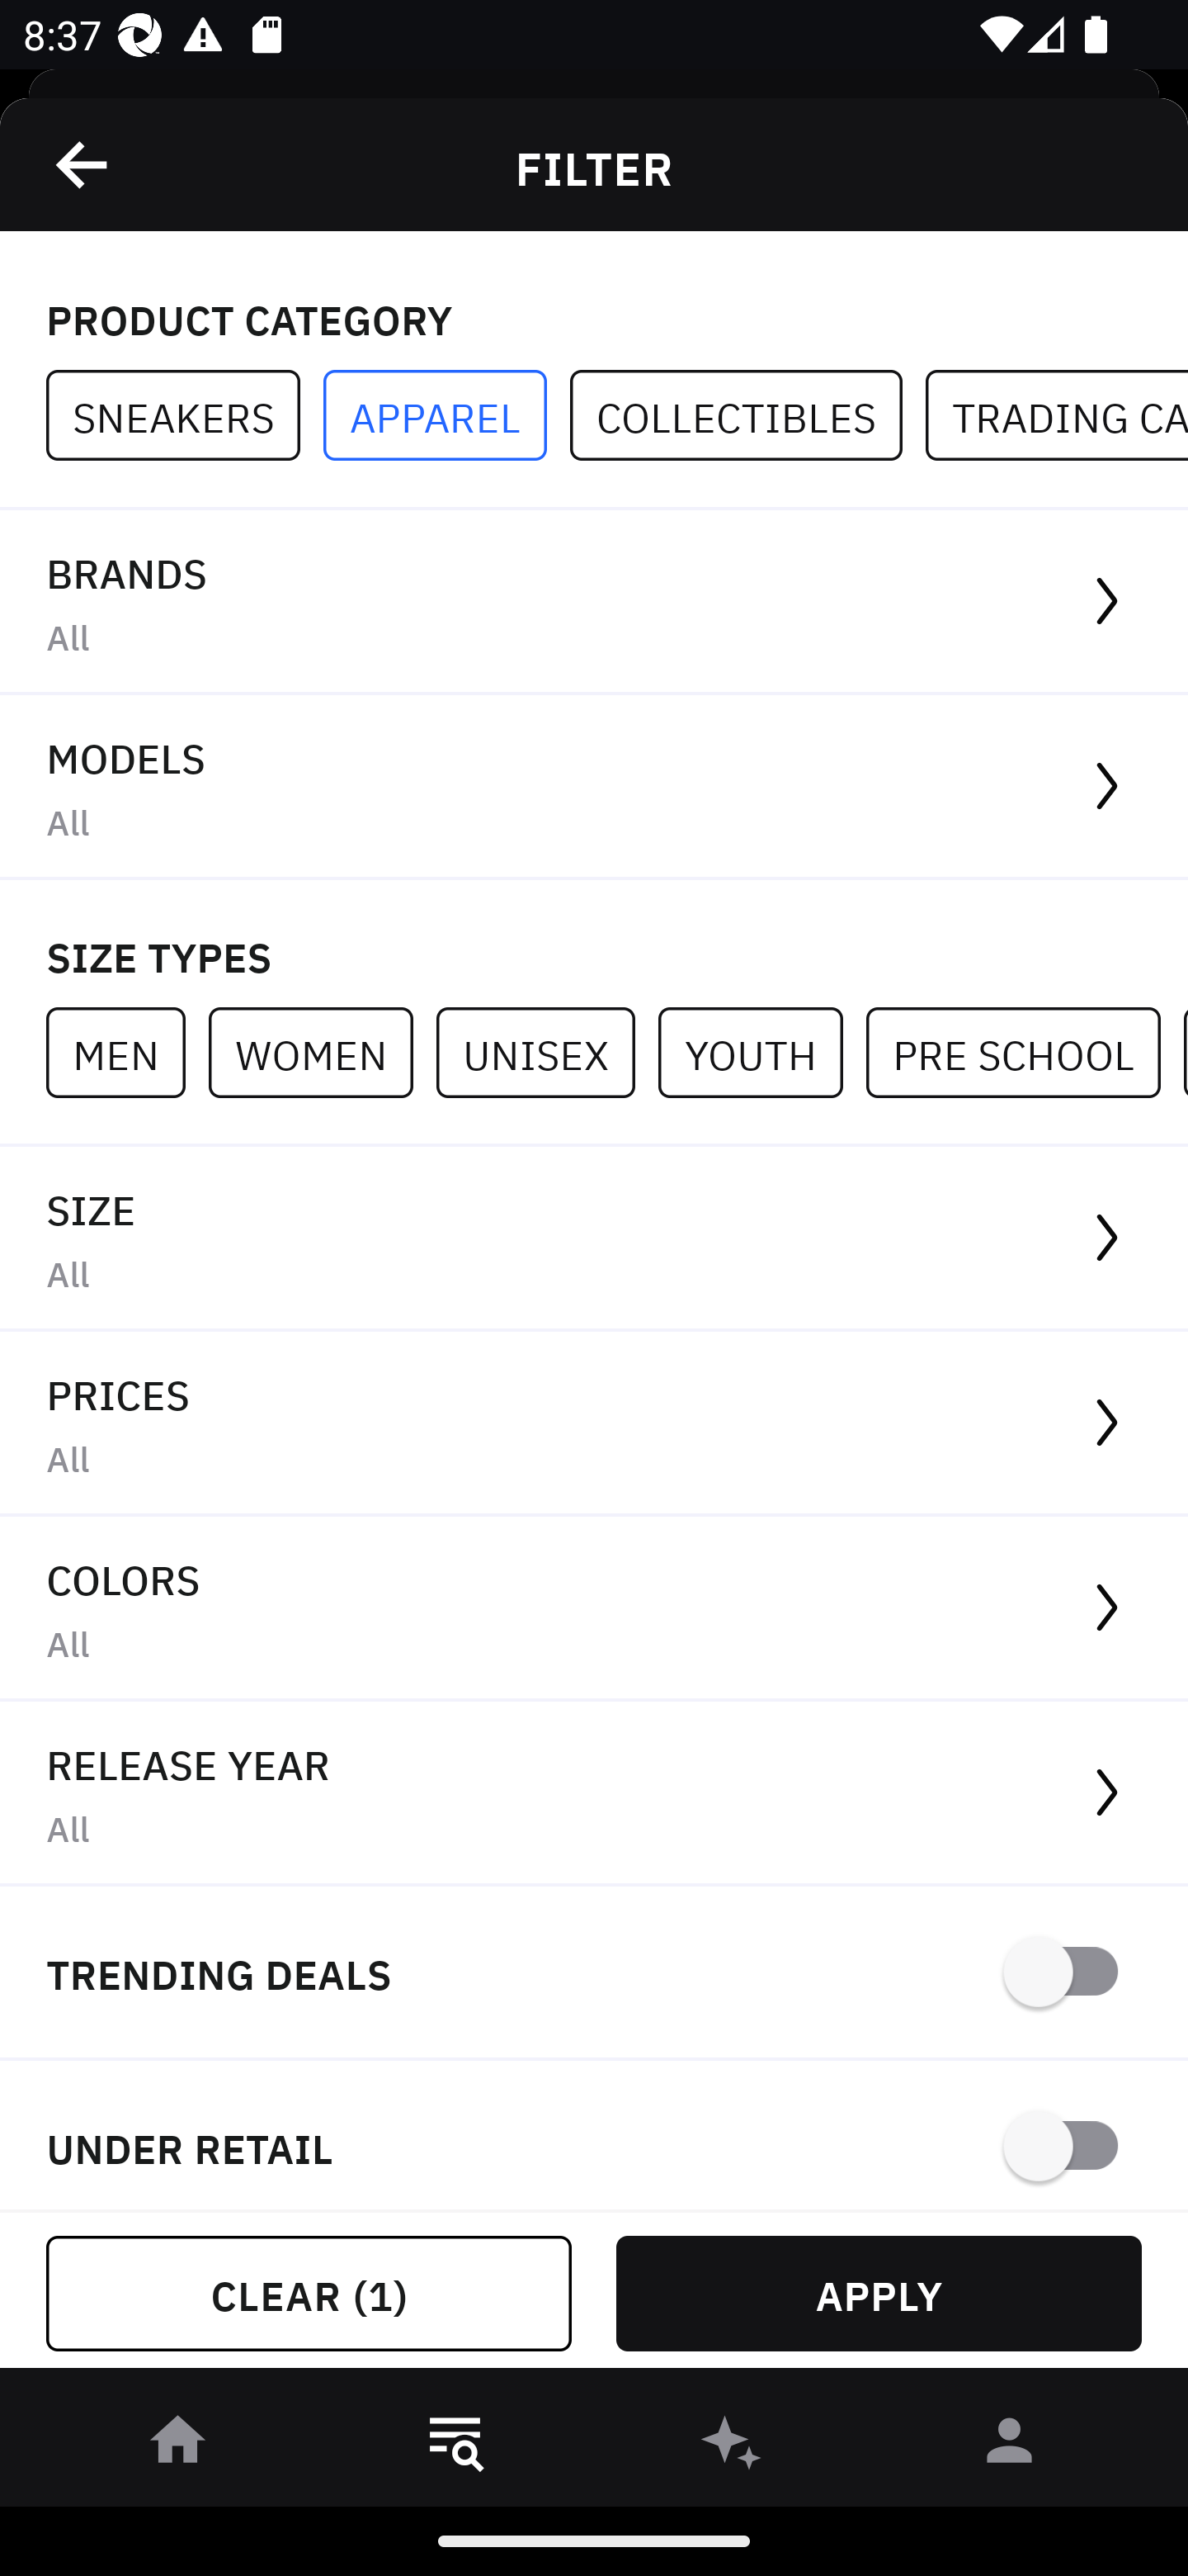  Describe the element at coordinates (309, 2294) in the screenshot. I see `CLEAR (1)` at that location.